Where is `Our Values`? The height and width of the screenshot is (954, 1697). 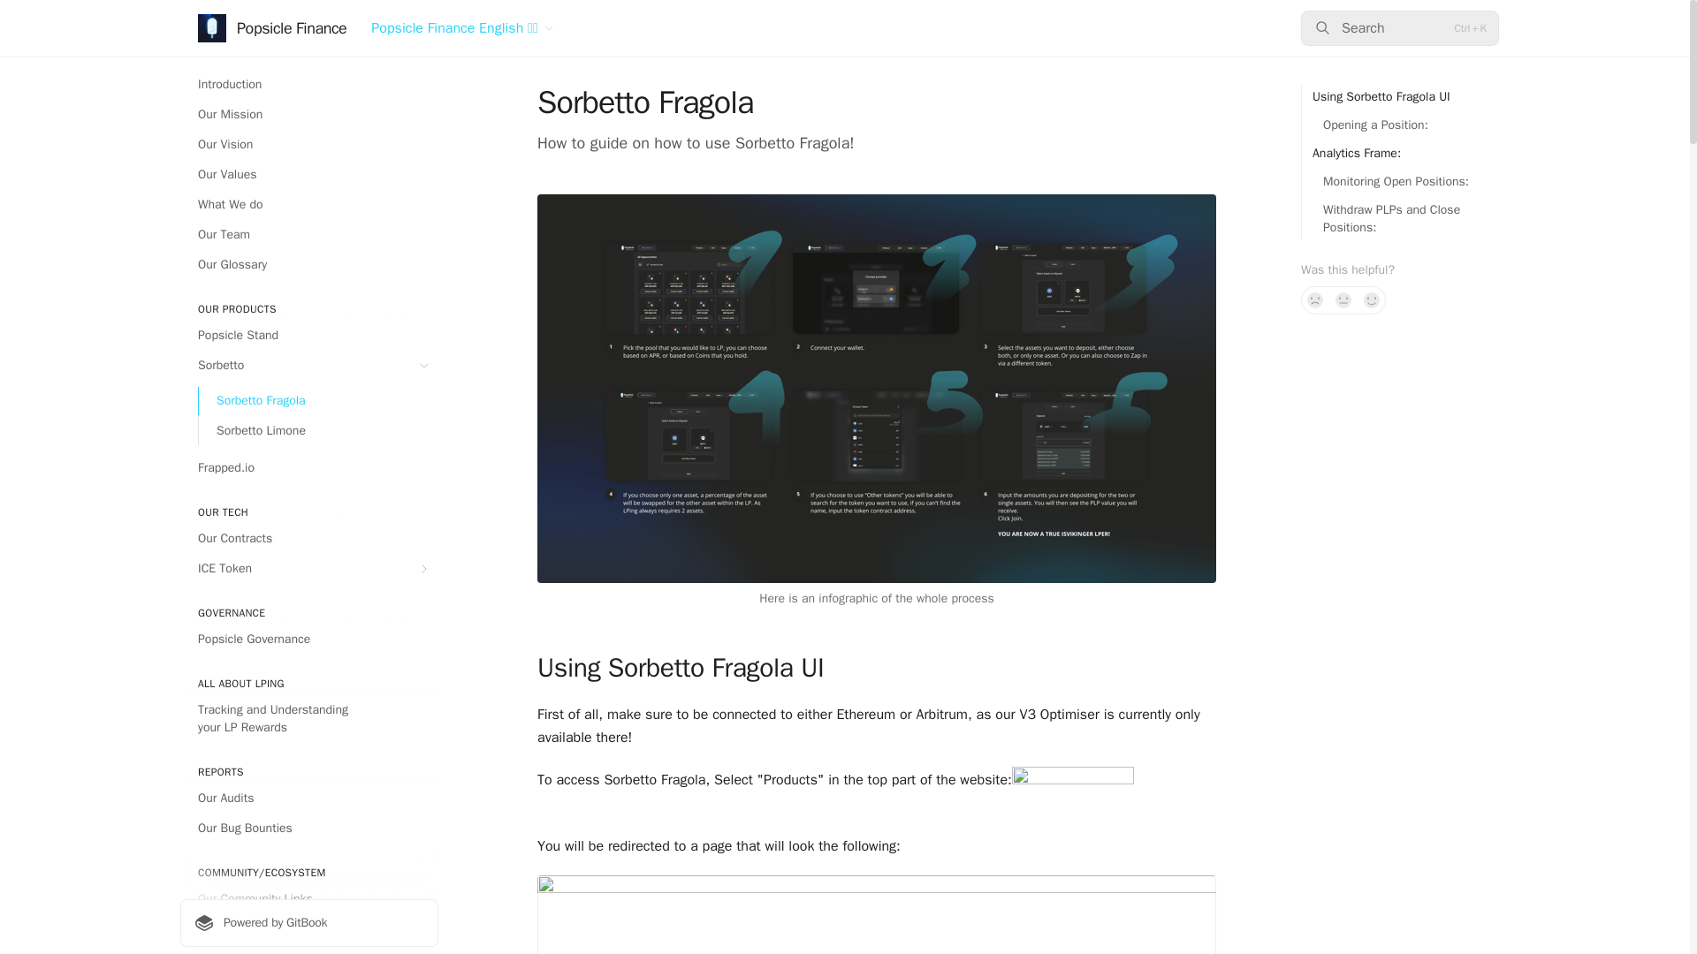 Our Values is located at coordinates (308, 175).